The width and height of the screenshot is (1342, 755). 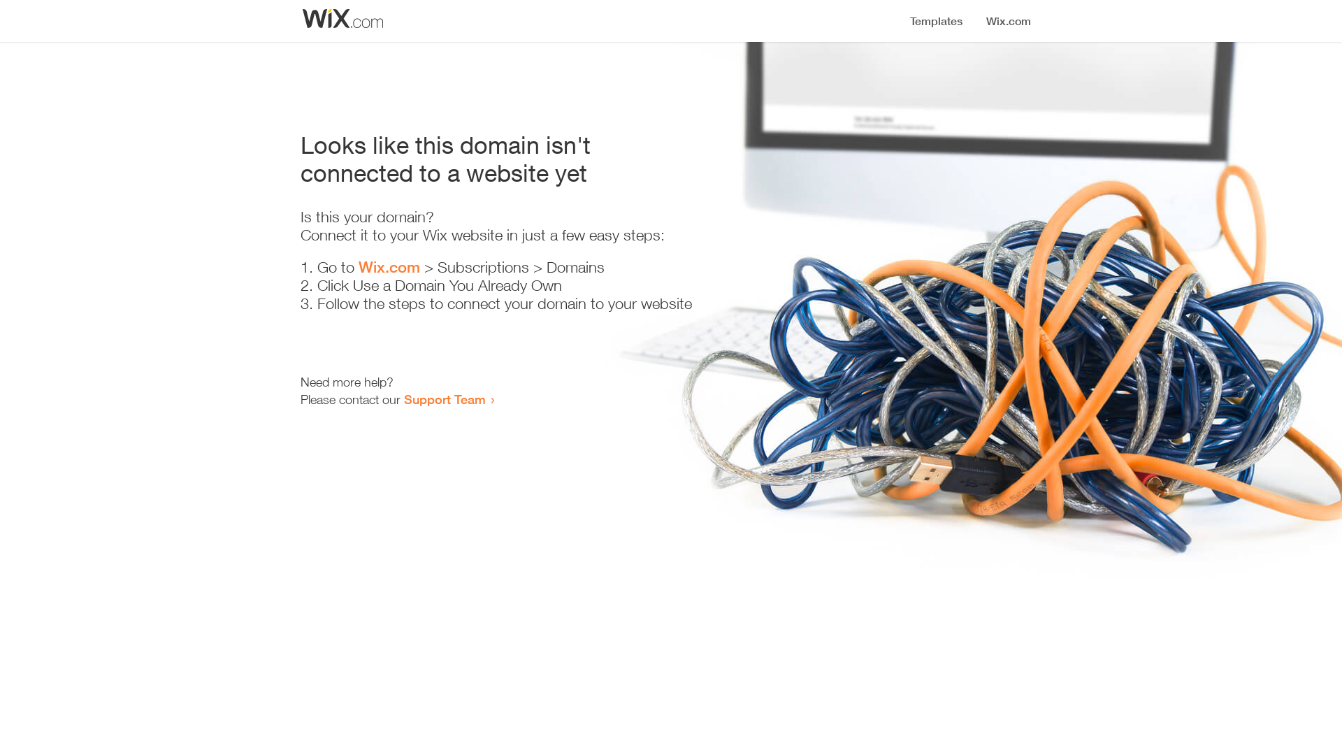 I want to click on Wix.com, so click(x=389, y=267).